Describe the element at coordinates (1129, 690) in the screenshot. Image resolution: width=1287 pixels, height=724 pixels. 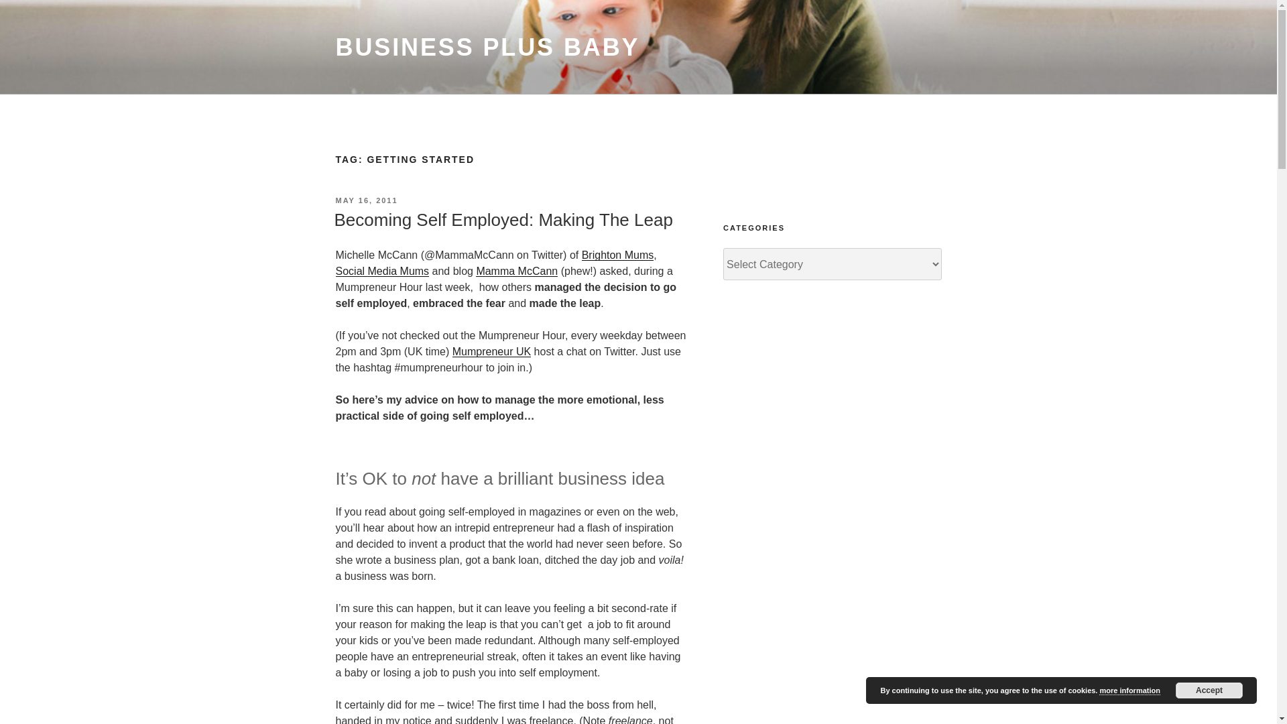
I see `more information` at that location.